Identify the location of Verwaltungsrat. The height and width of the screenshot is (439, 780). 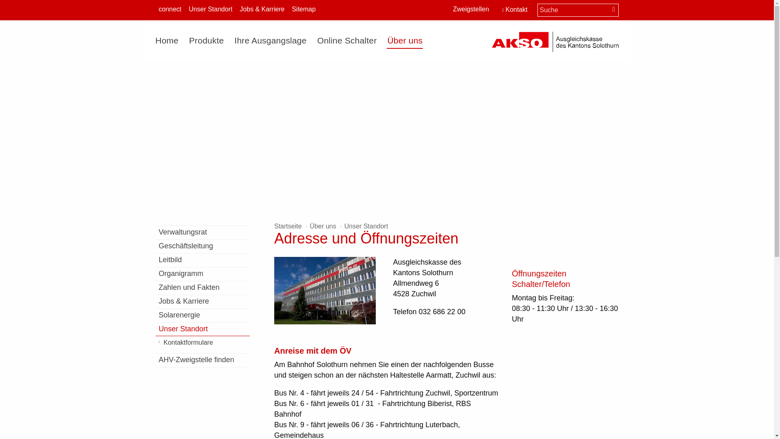
(202, 233).